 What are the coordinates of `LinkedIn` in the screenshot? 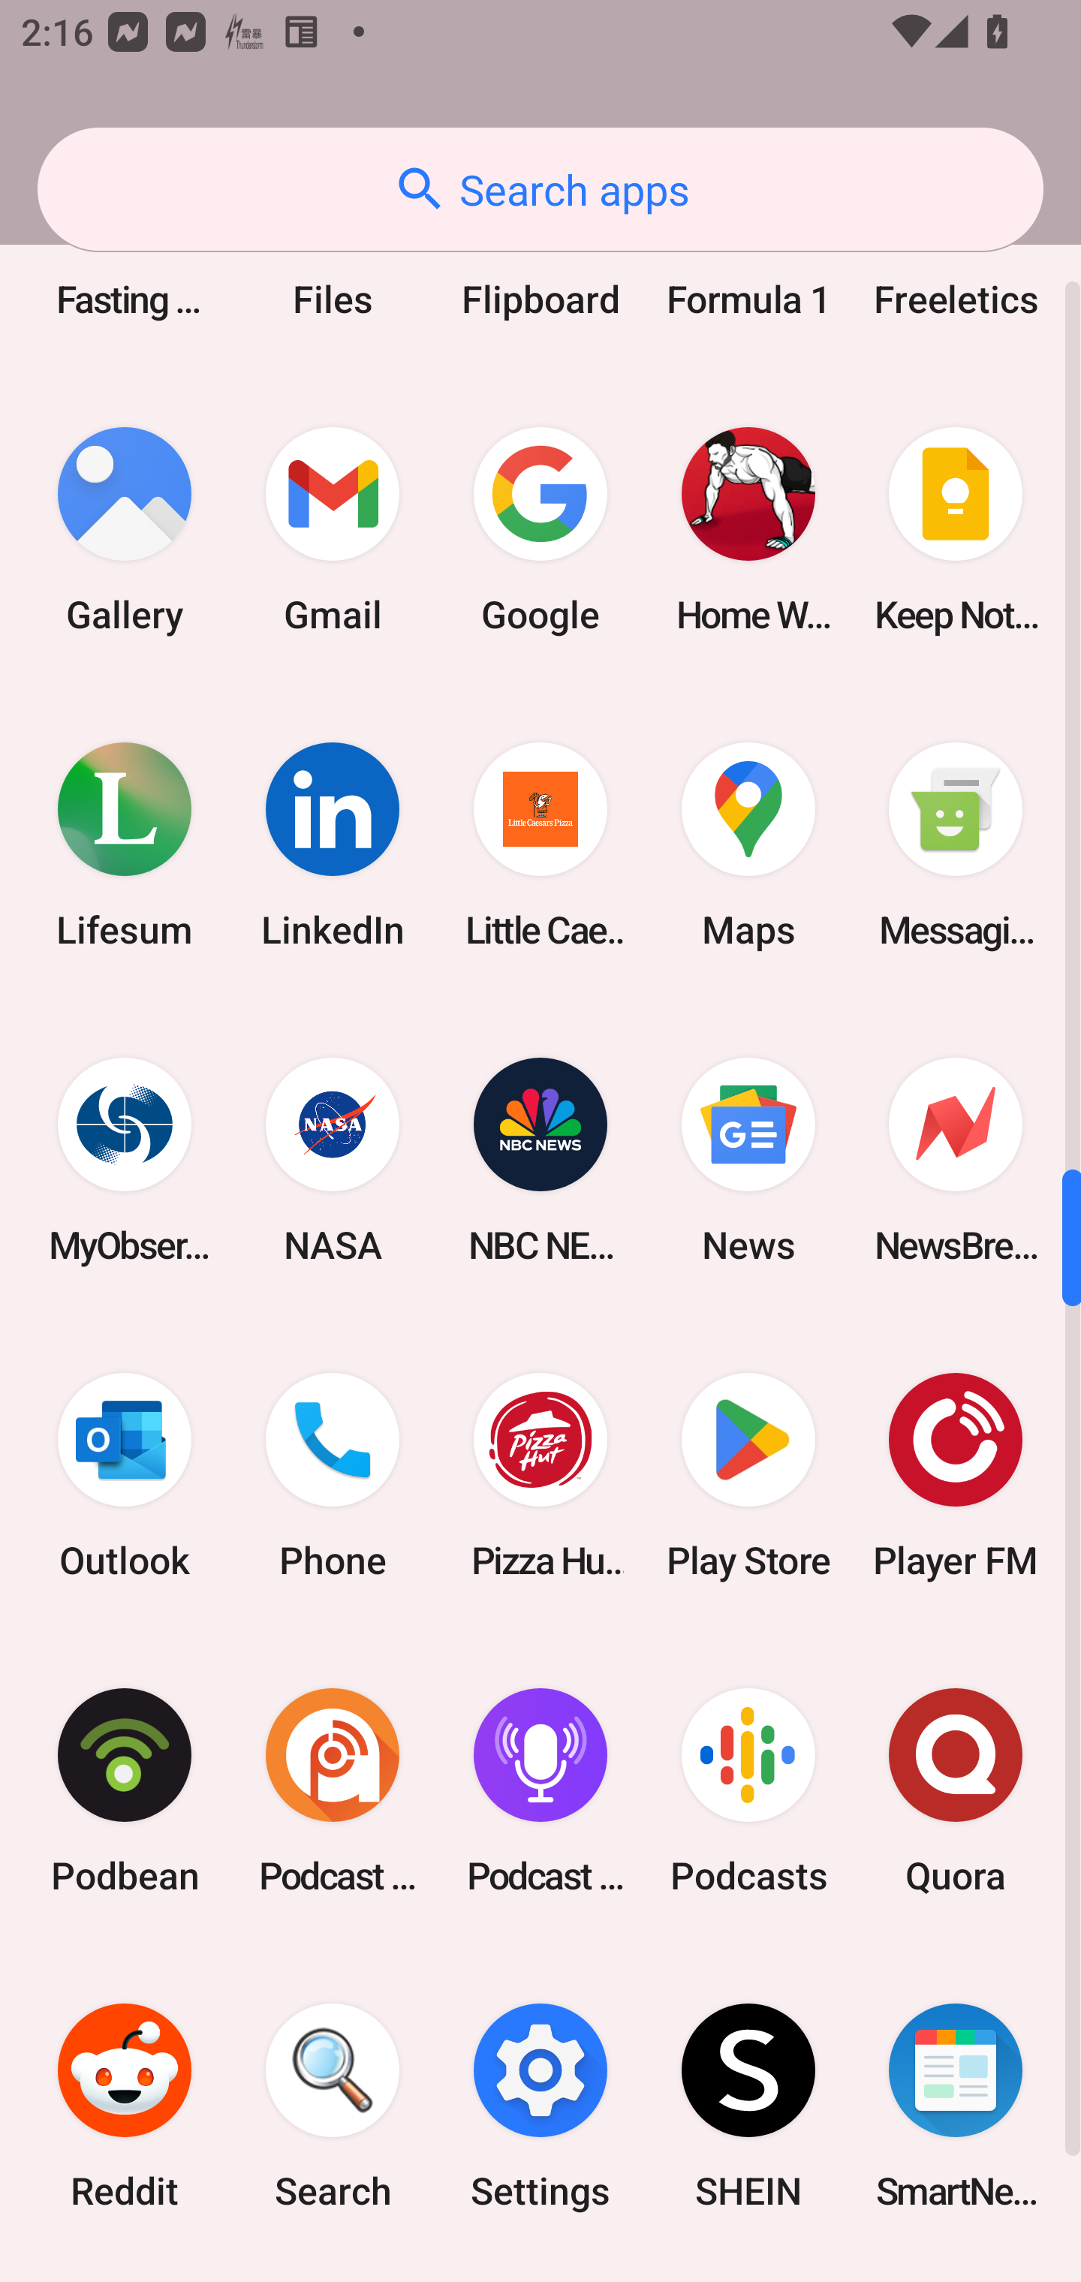 It's located at (333, 844).